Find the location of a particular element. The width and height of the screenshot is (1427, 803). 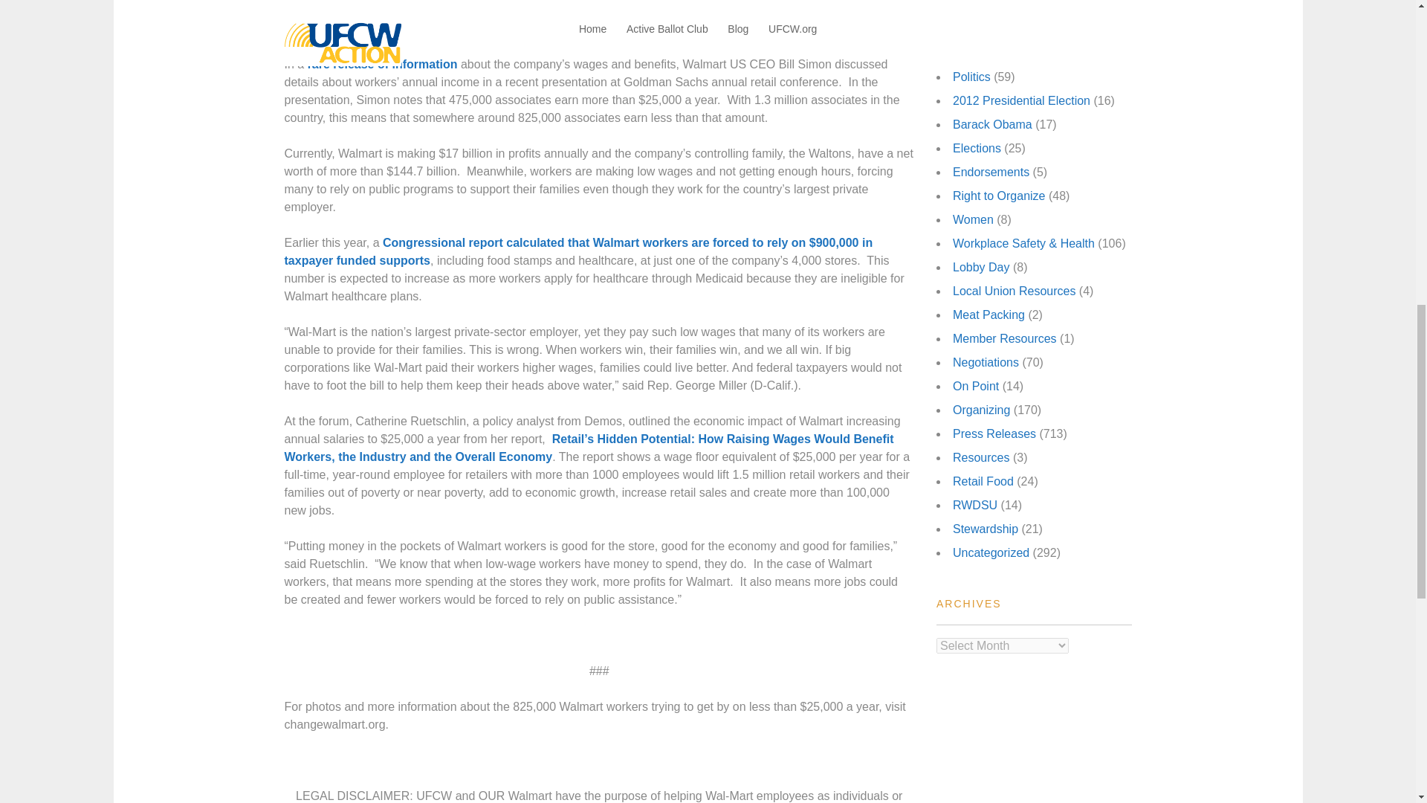

2012 Presidential Election is located at coordinates (1021, 100).